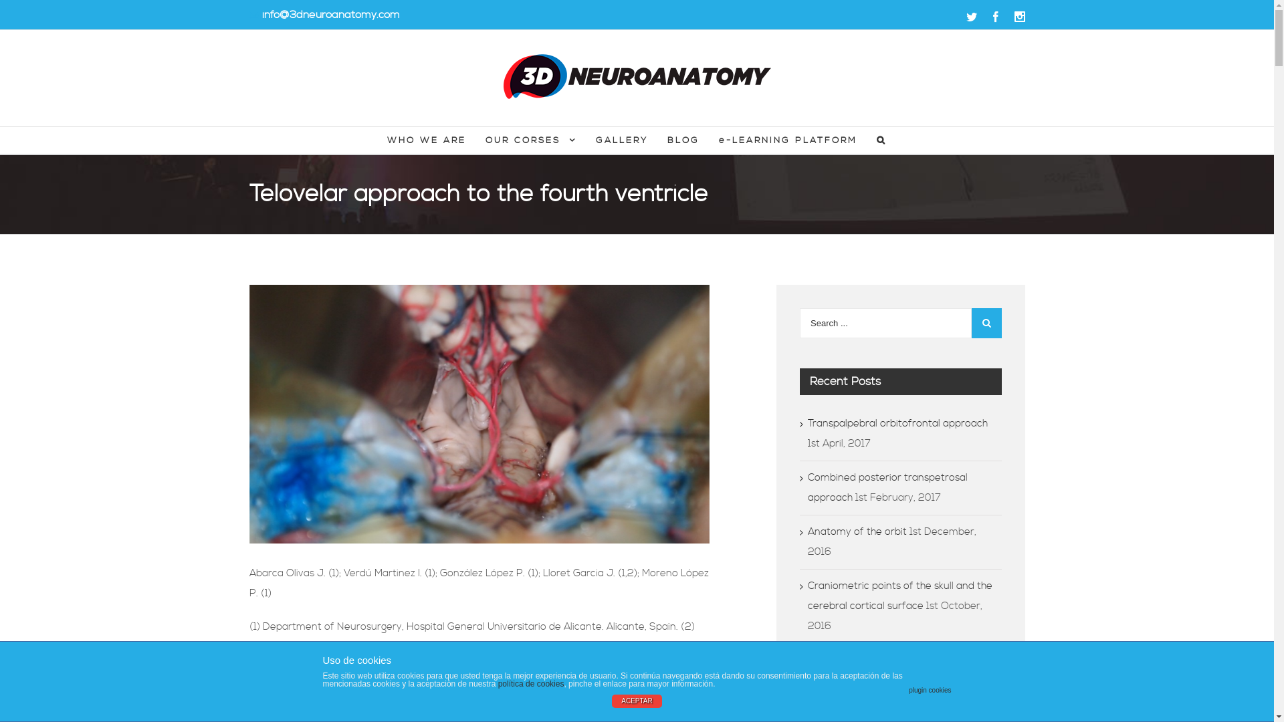  I want to click on Nasal anatomy and osseous relantionships, so click(875, 670).